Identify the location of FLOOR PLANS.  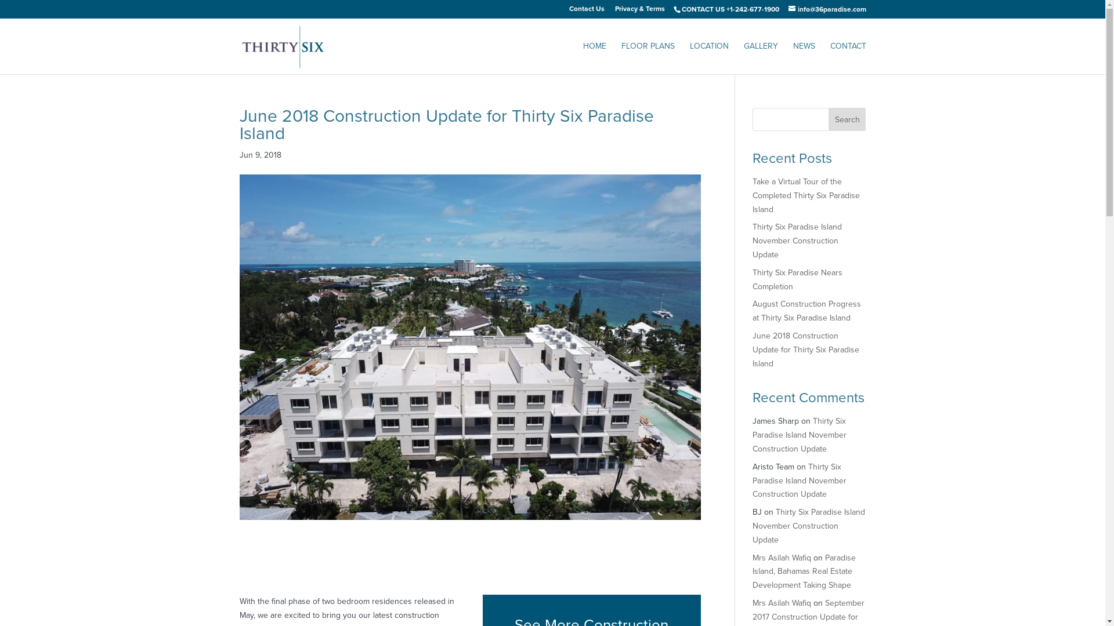
(648, 58).